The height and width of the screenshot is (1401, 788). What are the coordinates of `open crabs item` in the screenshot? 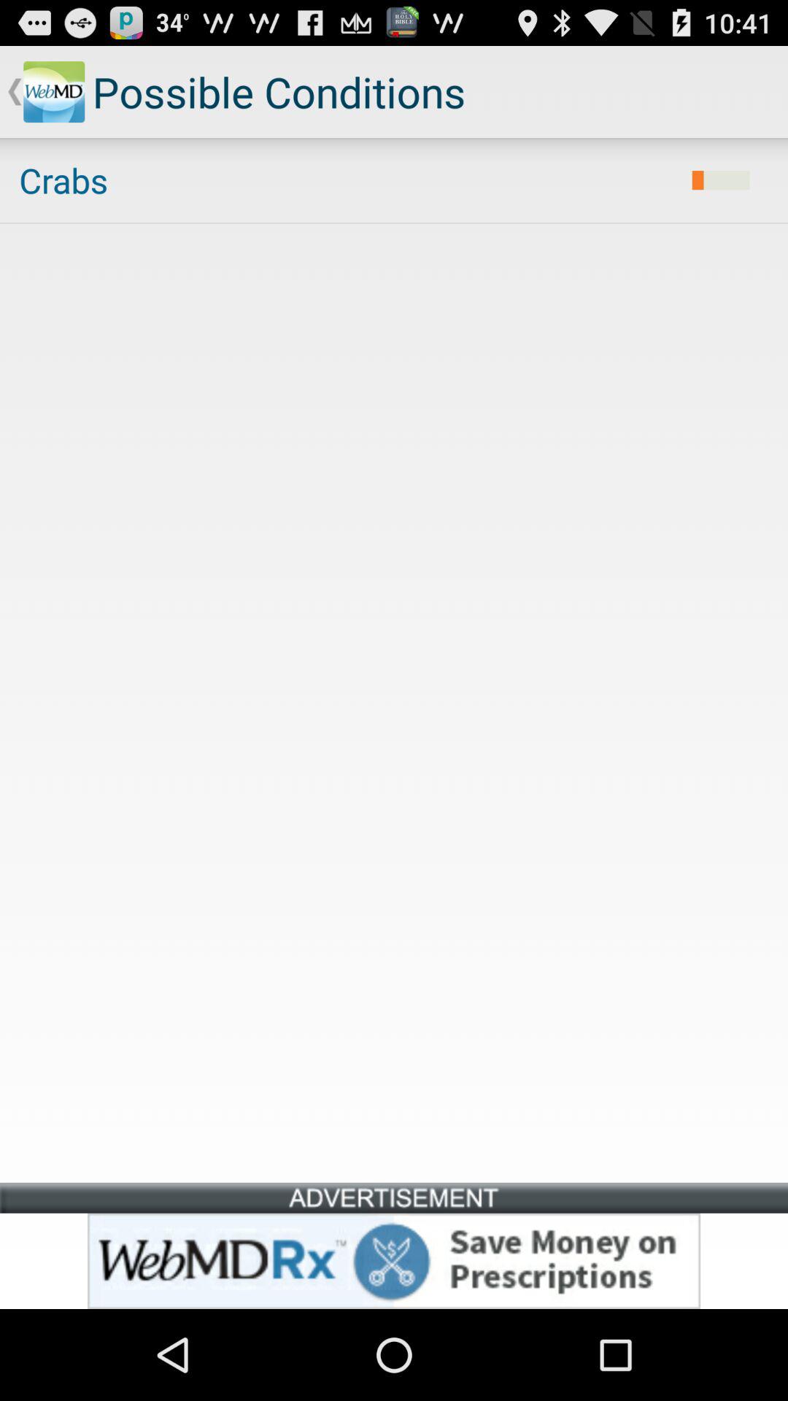 It's located at (346, 180).